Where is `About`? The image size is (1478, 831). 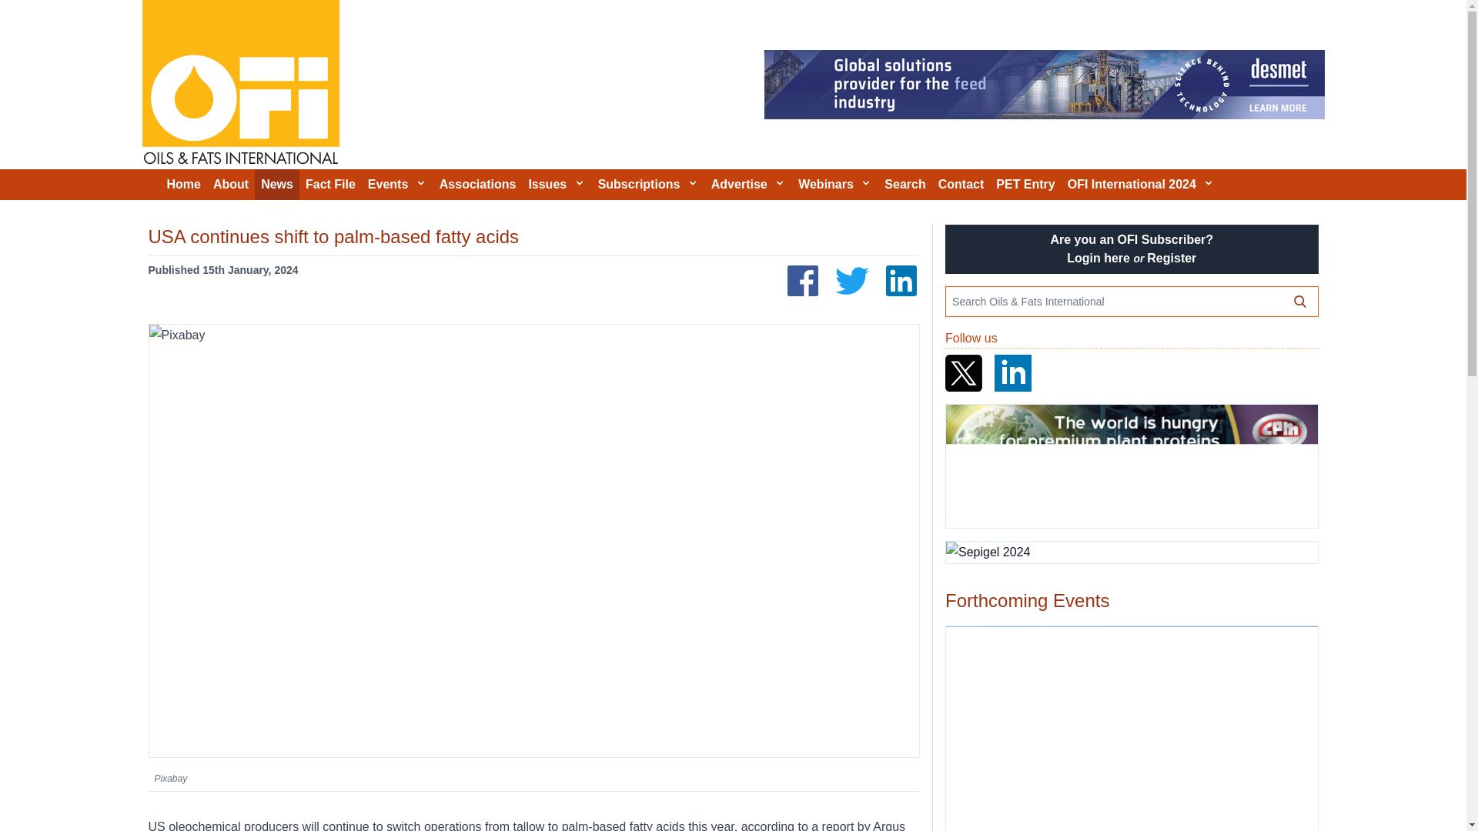
About is located at coordinates (230, 185).